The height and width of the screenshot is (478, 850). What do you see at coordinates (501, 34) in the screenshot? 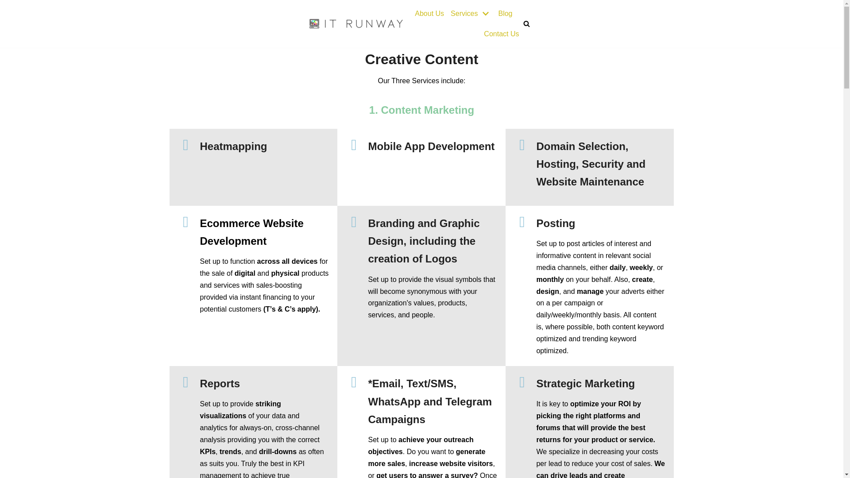
I see `Contact Us` at bounding box center [501, 34].